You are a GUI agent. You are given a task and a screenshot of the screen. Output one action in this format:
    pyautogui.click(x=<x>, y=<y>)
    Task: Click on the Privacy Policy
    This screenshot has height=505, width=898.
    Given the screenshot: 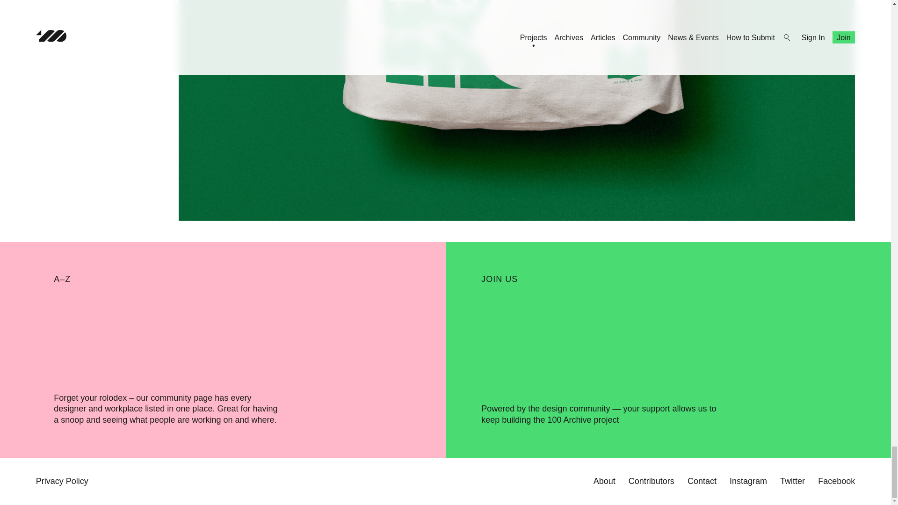 What is the action you would take?
    pyautogui.click(x=62, y=481)
    